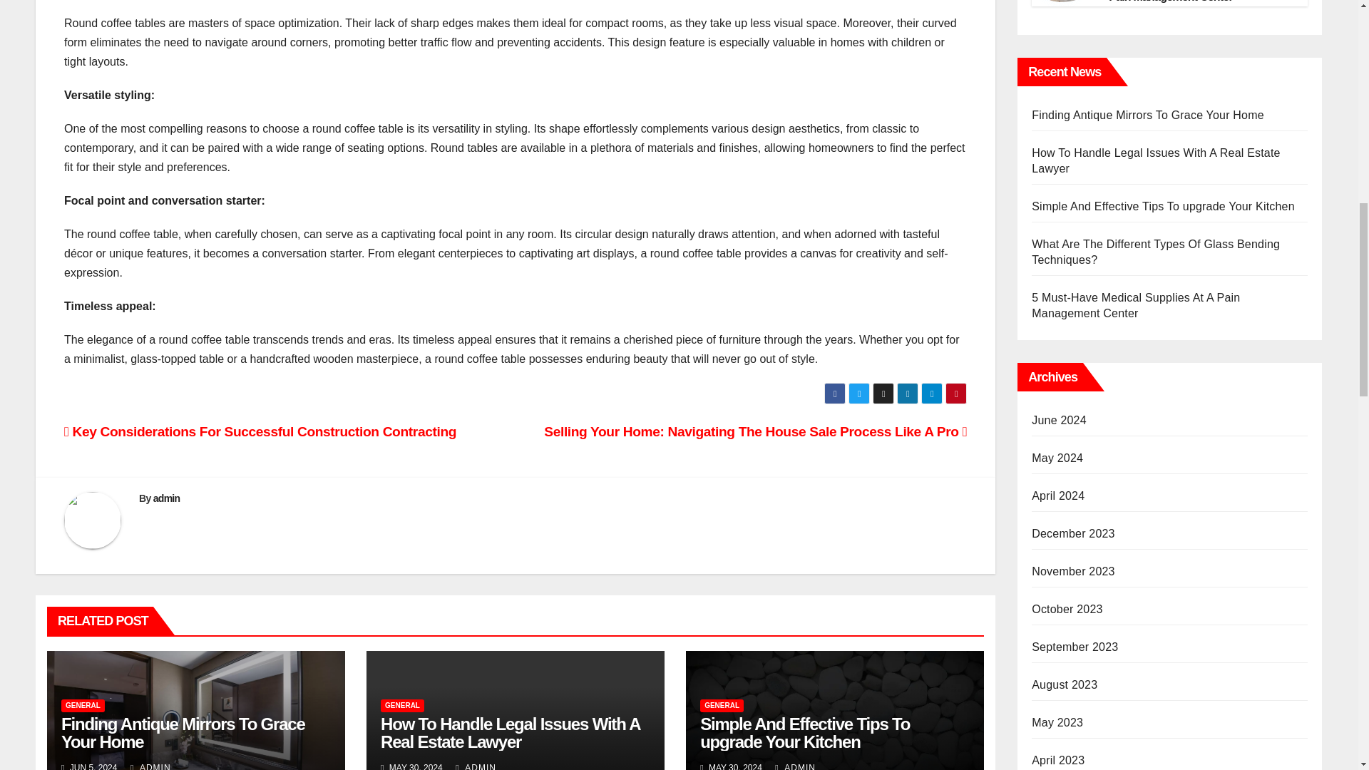 The width and height of the screenshot is (1369, 770). I want to click on admin, so click(167, 498).